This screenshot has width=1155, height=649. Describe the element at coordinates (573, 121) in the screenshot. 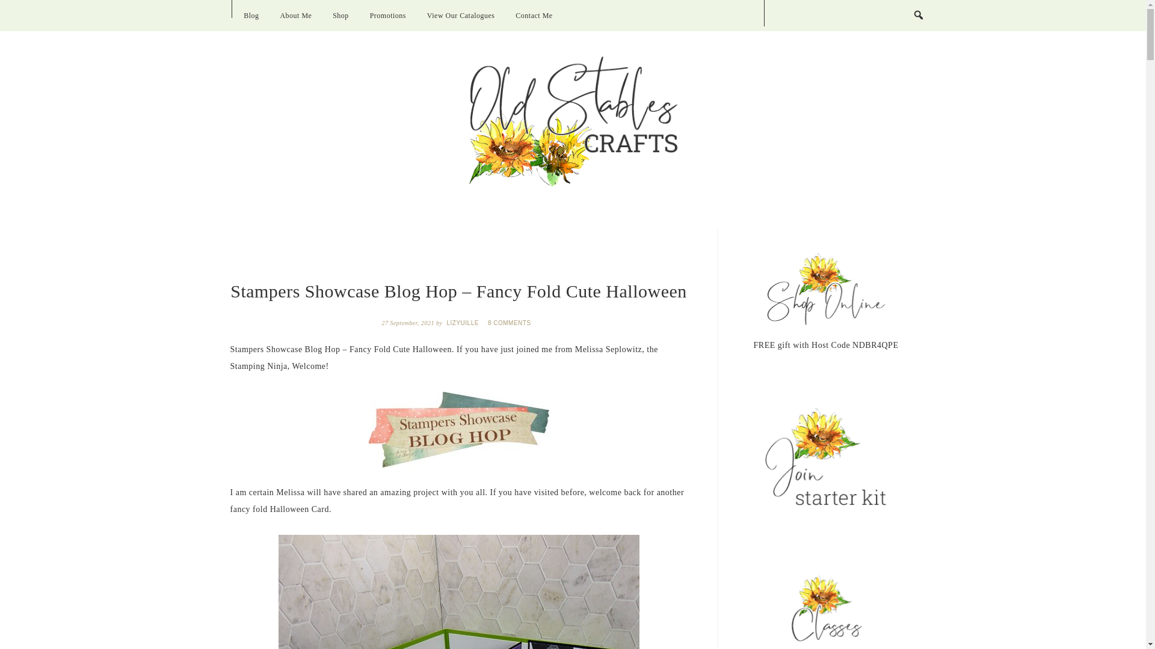

I see `OLD STABLES CRAFTS` at that location.